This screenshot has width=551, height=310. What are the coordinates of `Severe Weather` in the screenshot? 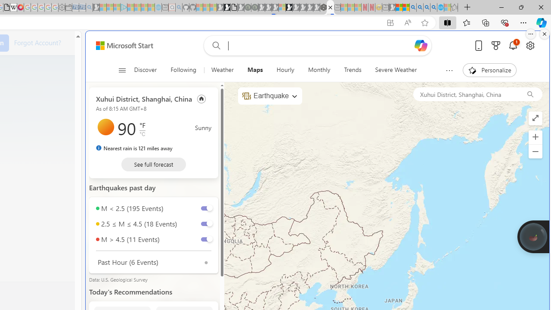 It's located at (396, 70).